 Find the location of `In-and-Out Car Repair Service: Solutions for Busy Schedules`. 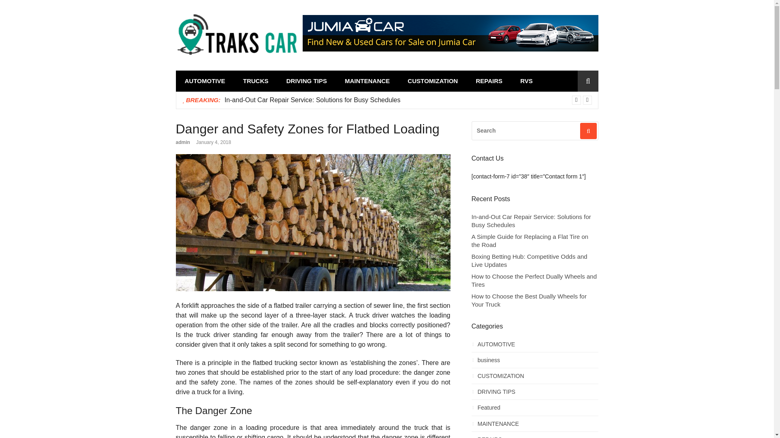

In-and-Out Car Repair Service: Solutions for Busy Schedules is located at coordinates (535, 221).